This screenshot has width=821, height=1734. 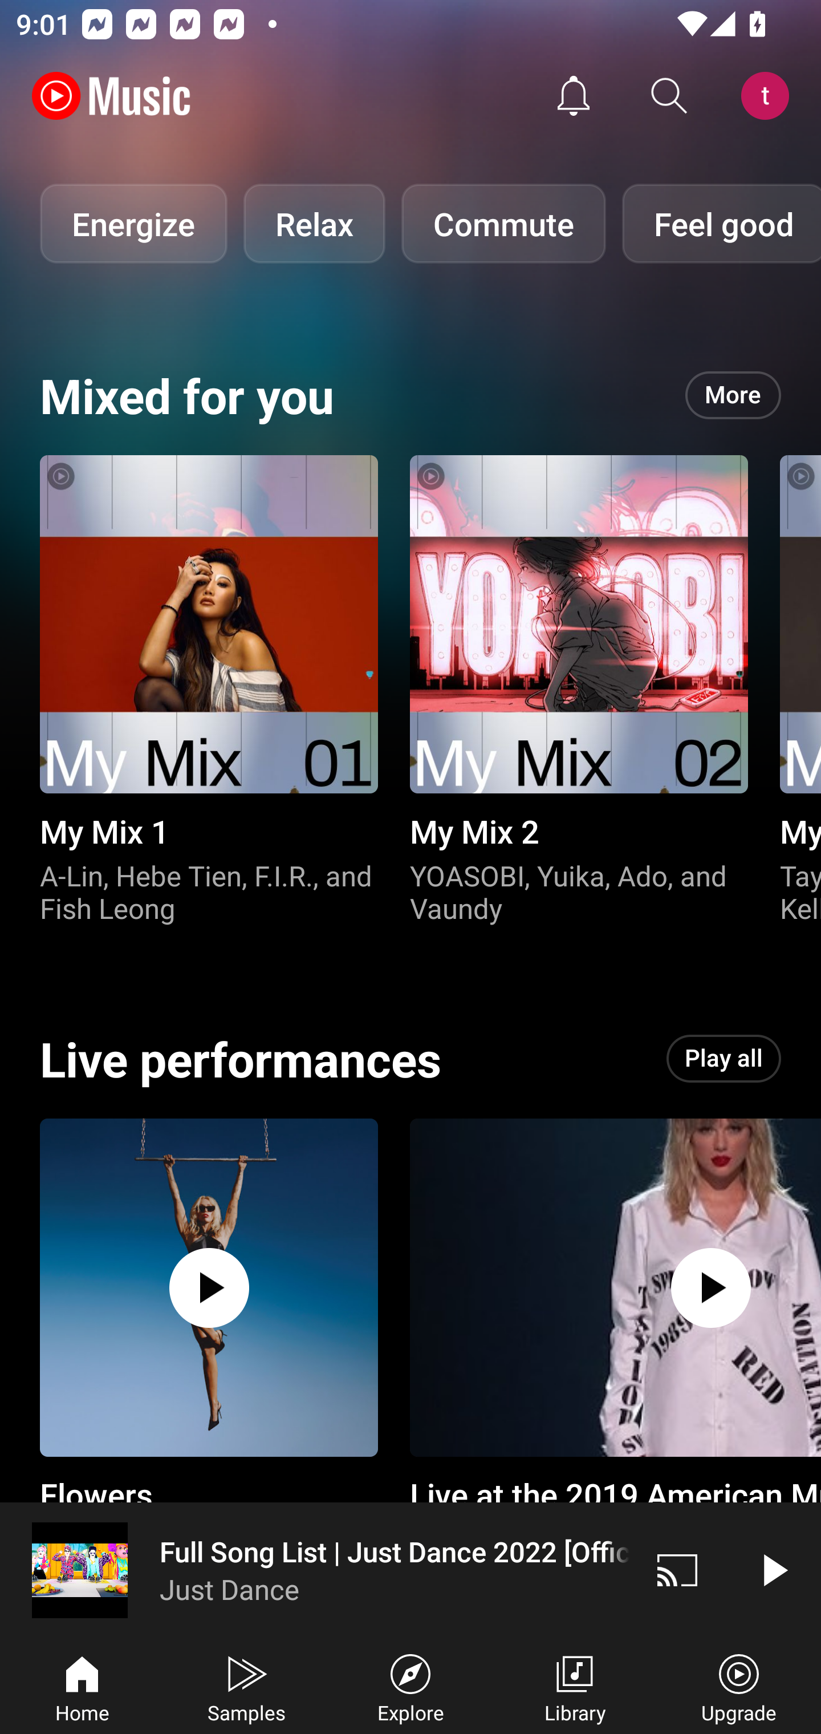 What do you see at coordinates (773, 1570) in the screenshot?
I see `Play video` at bounding box center [773, 1570].